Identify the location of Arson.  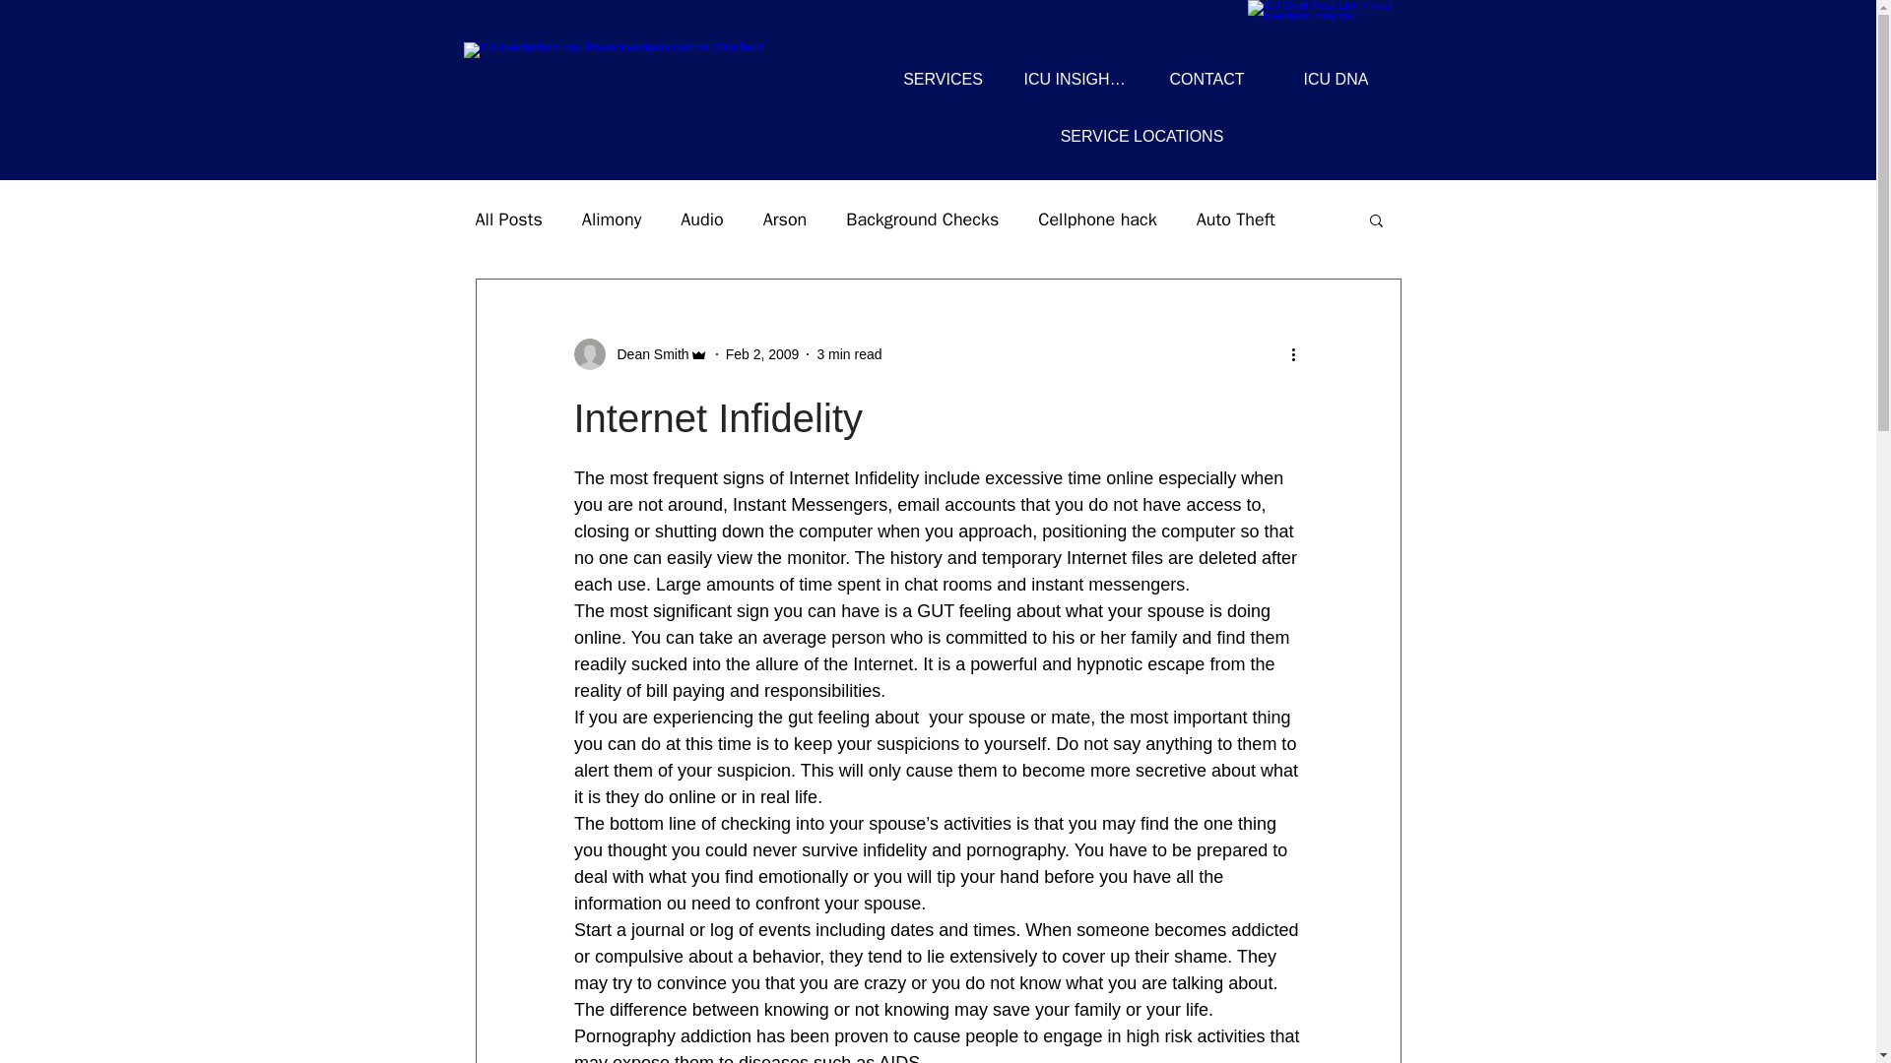
(785, 219).